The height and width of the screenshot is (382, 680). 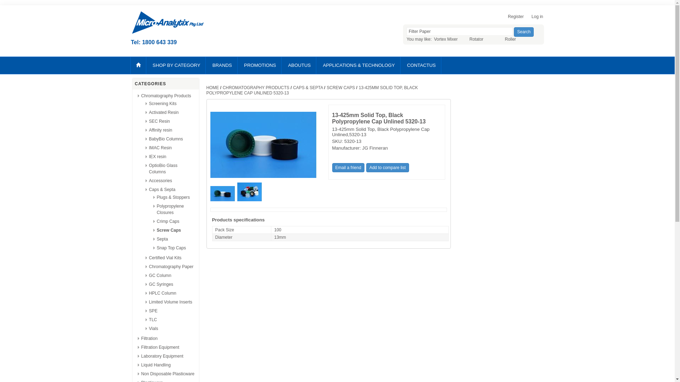 What do you see at coordinates (511, 39) in the screenshot?
I see `Roller` at bounding box center [511, 39].